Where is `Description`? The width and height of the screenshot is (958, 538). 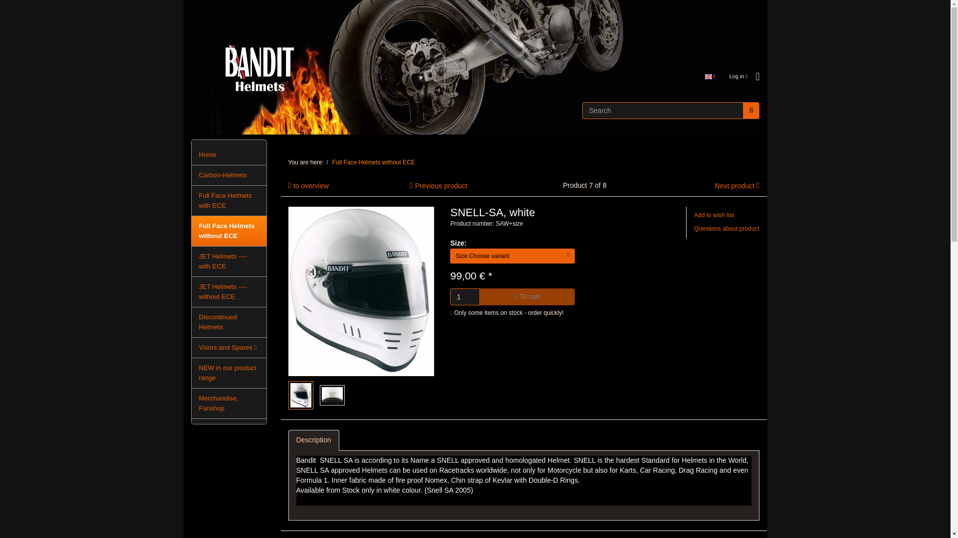 Description is located at coordinates (313, 440).